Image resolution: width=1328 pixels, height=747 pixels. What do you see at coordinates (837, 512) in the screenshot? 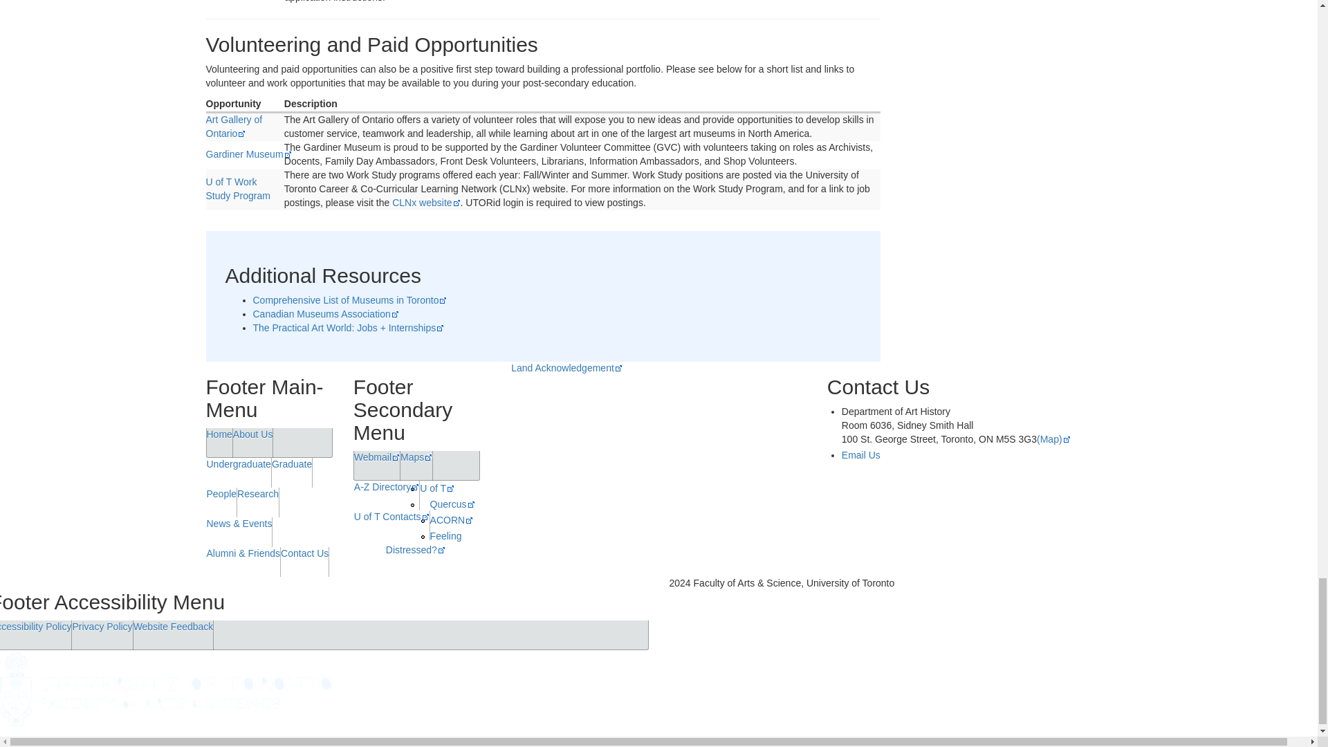
I see `Find us on Twitter` at bounding box center [837, 512].